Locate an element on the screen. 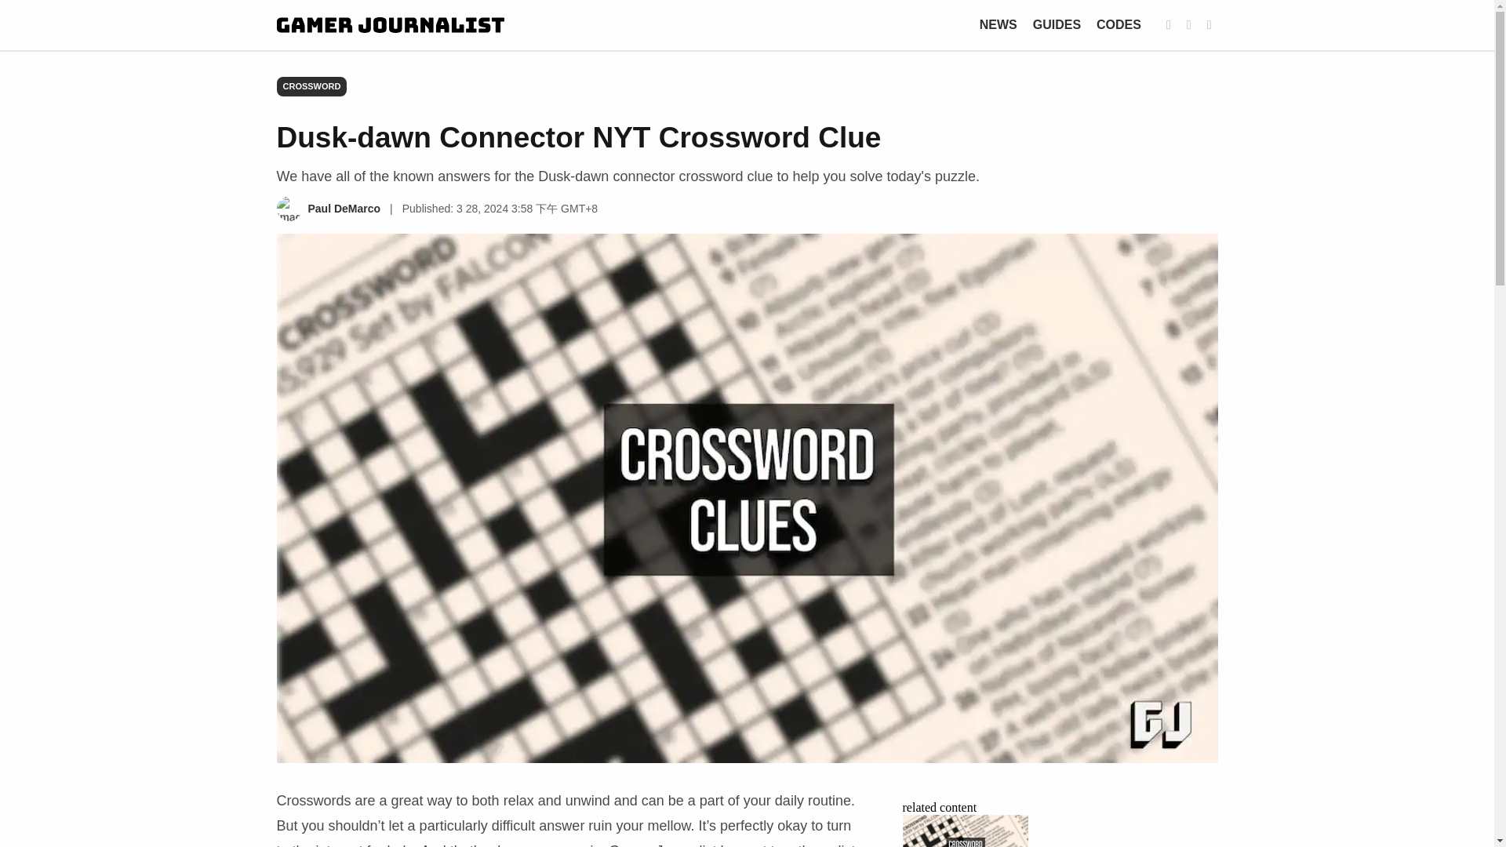 Image resolution: width=1506 pixels, height=847 pixels. CROSSWORD is located at coordinates (311, 86).